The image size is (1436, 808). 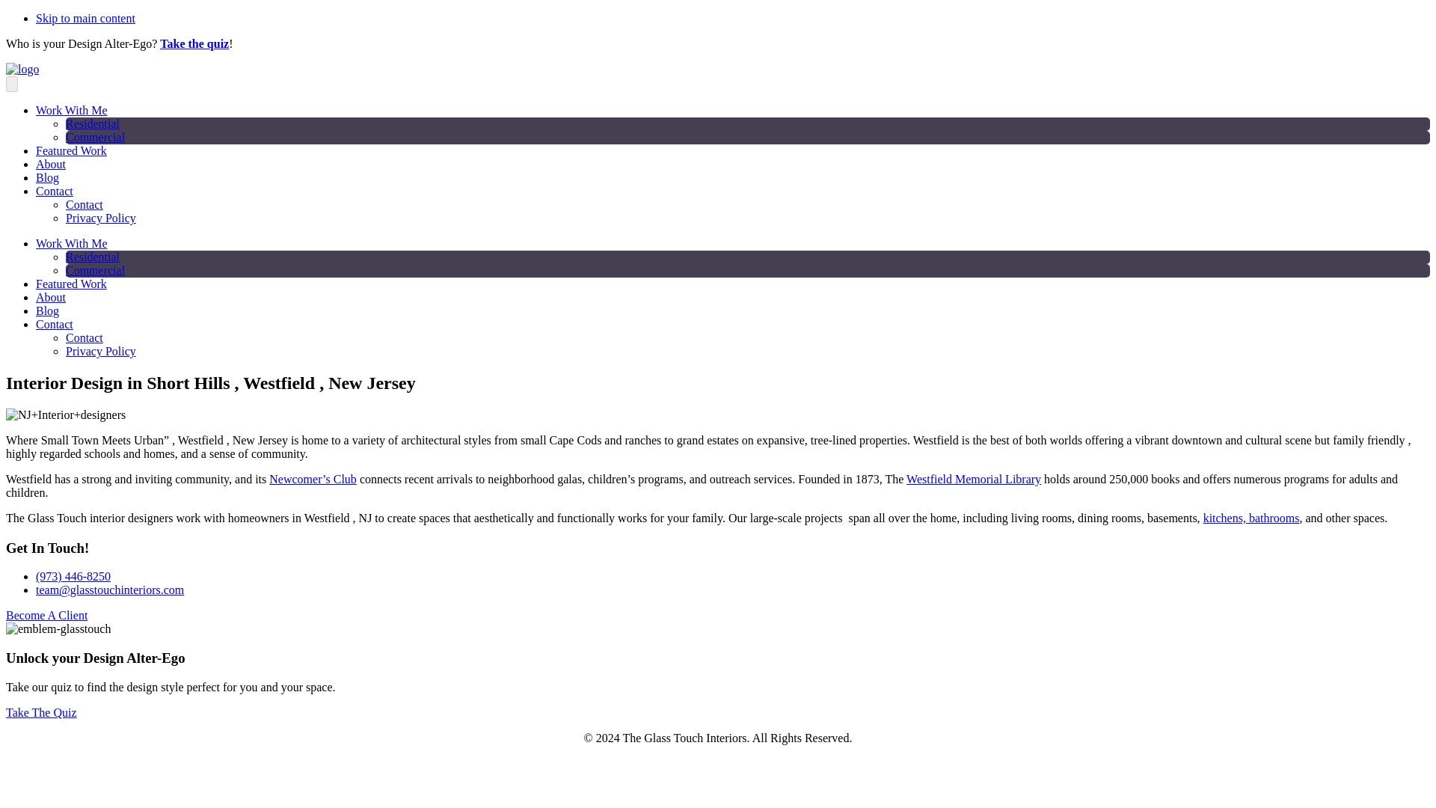 I want to click on Blog, so click(x=47, y=311).